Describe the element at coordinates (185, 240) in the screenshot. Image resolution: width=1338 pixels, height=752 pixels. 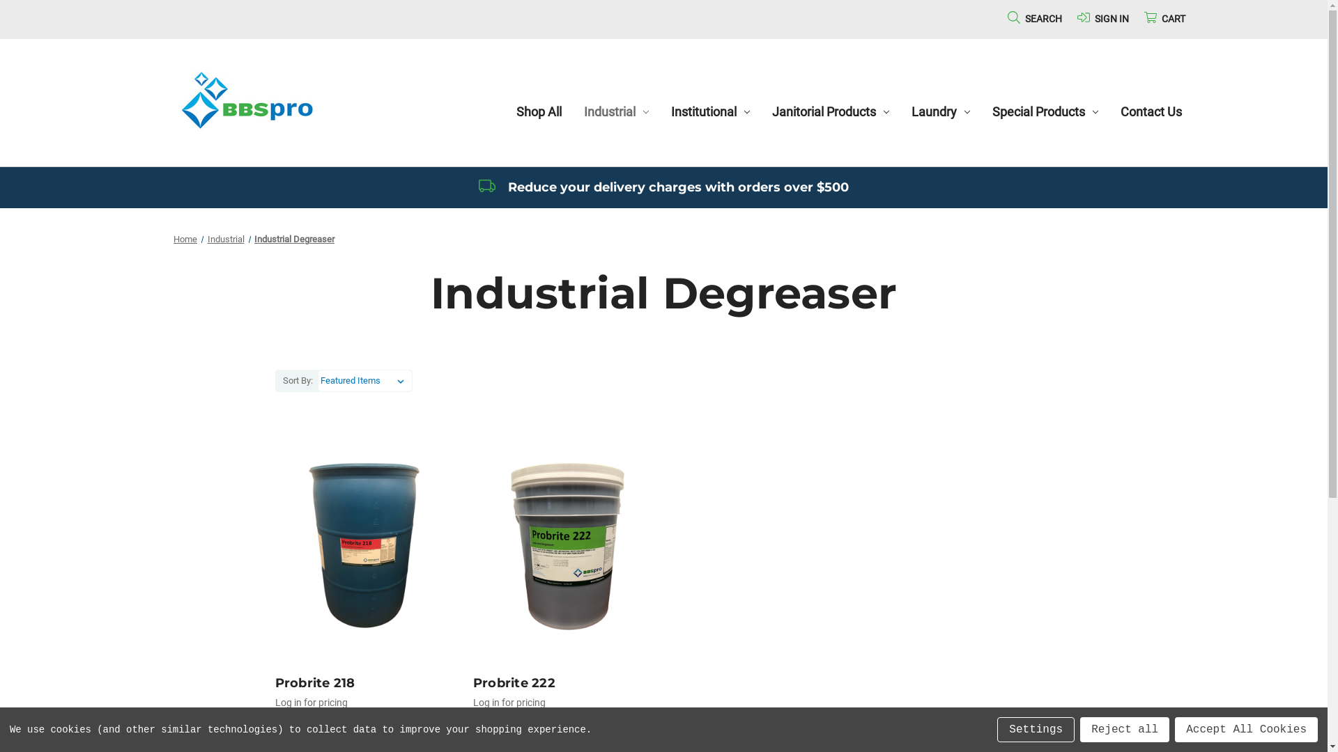
I see `Home` at that location.